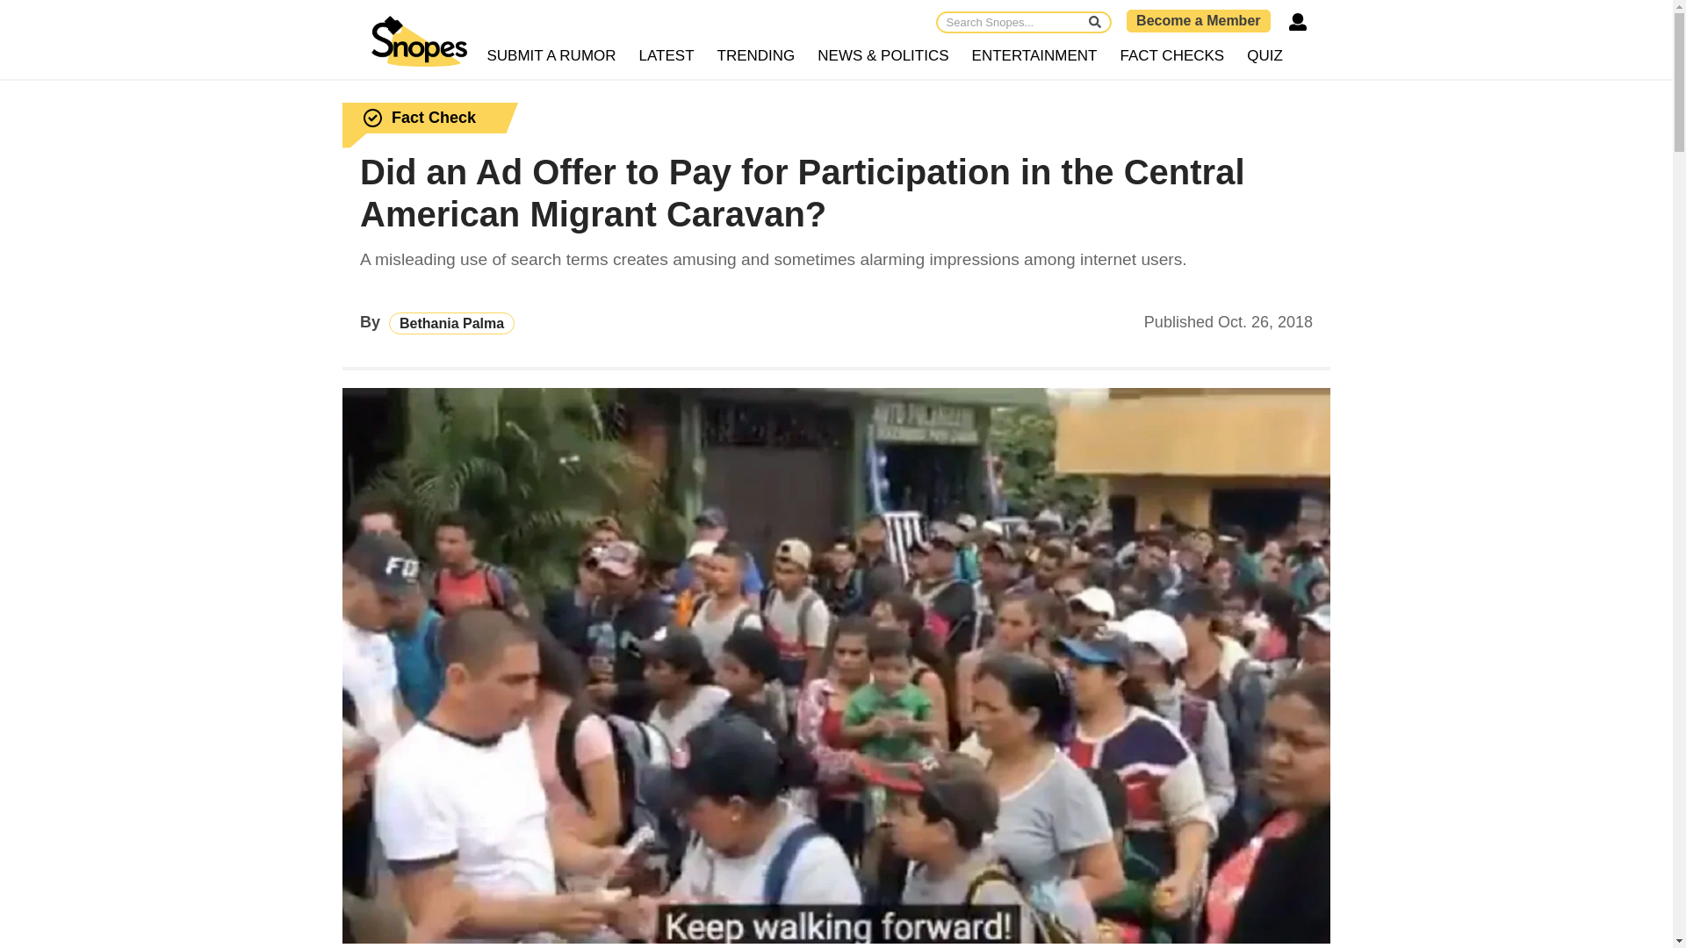 This screenshot has width=1686, height=948. I want to click on Bethania Palma, so click(451, 323).